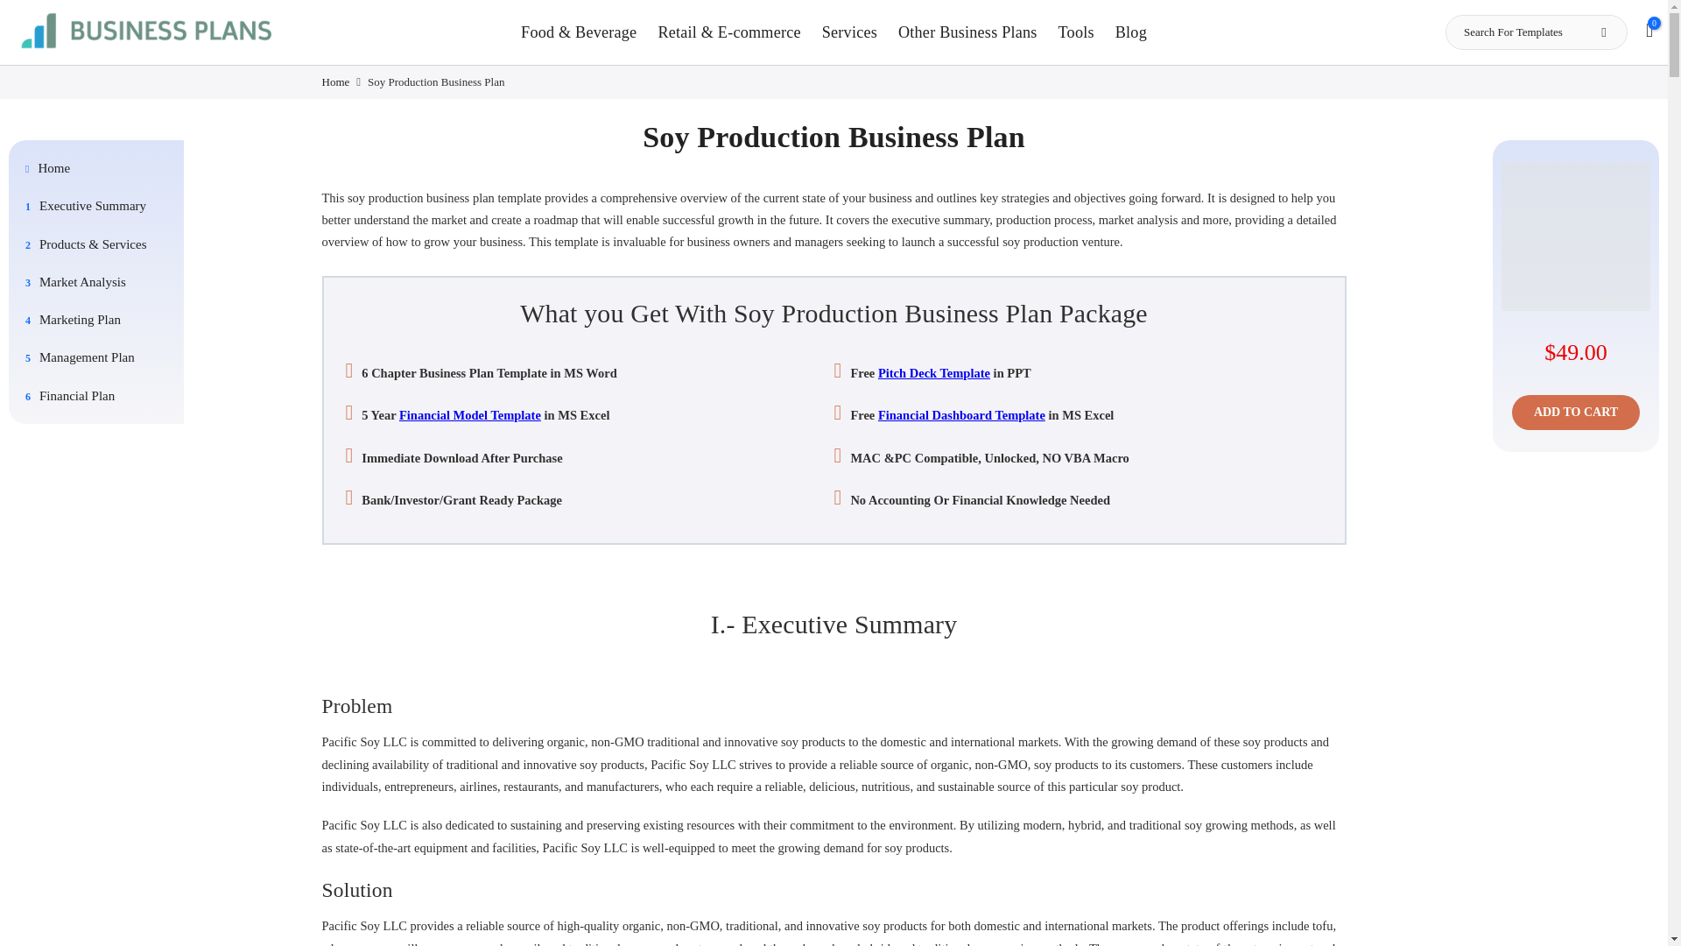 This screenshot has width=1681, height=946. What do you see at coordinates (1075, 32) in the screenshot?
I see `Tools` at bounding box center [1075, 32].